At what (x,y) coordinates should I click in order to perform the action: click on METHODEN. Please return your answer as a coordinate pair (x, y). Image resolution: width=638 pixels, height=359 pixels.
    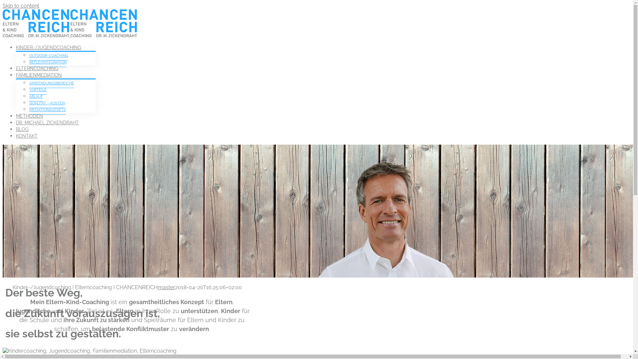
    Looking at the image, I should click on (29, 116).